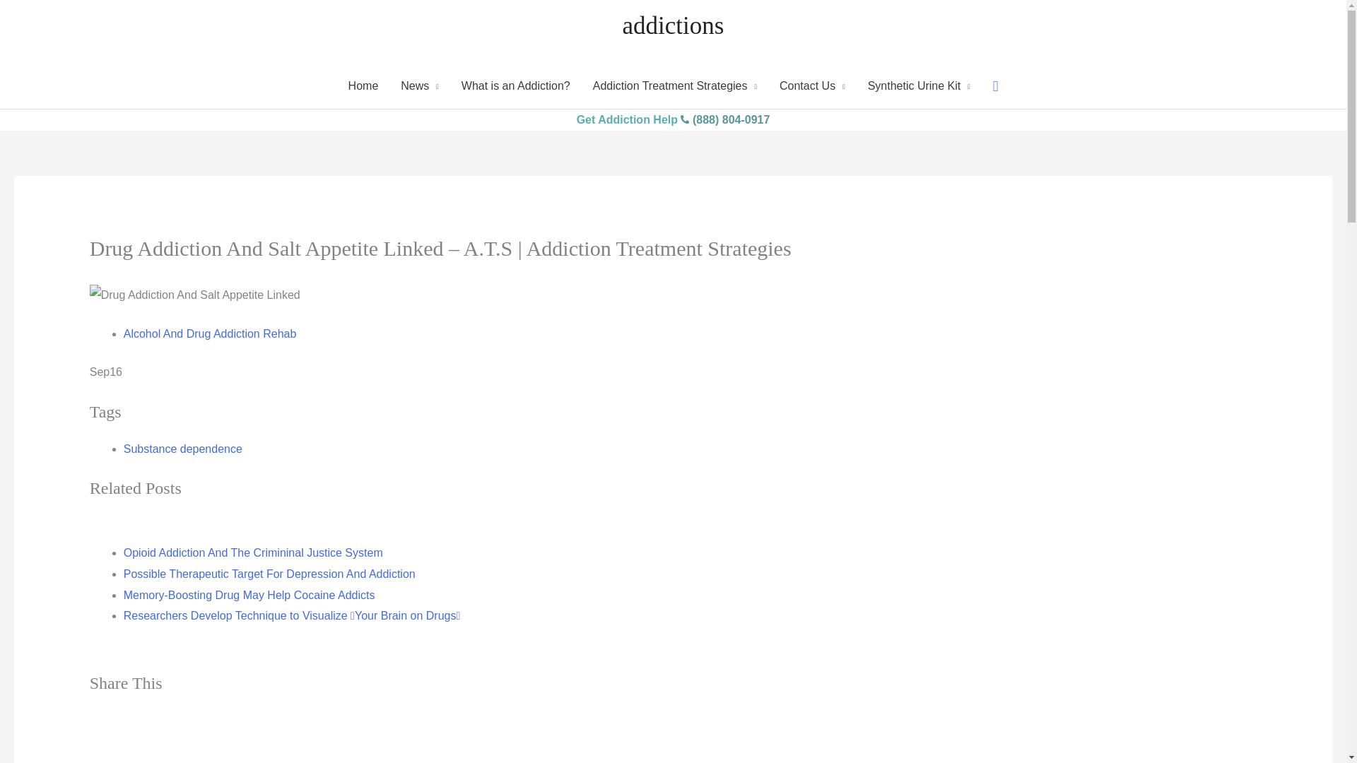 The width and height of the screenshot is (1357, 763). What do you see at coordinates (420, 86) in the screenshot?
I see `News` at bounding box center [420, 86].